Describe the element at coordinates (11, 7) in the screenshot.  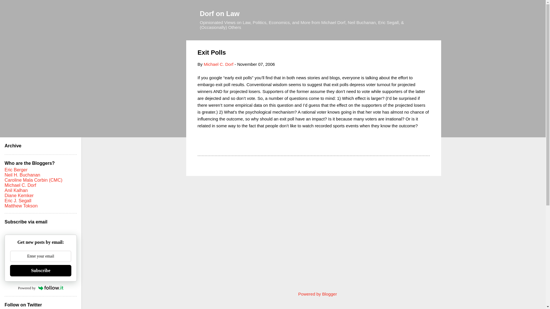
I see `Search` at that location.